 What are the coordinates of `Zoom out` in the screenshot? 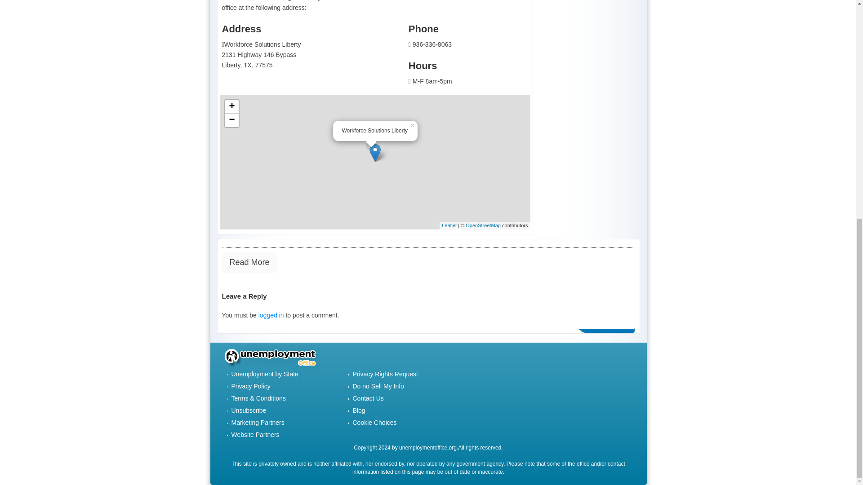 It's located at (231, 120).